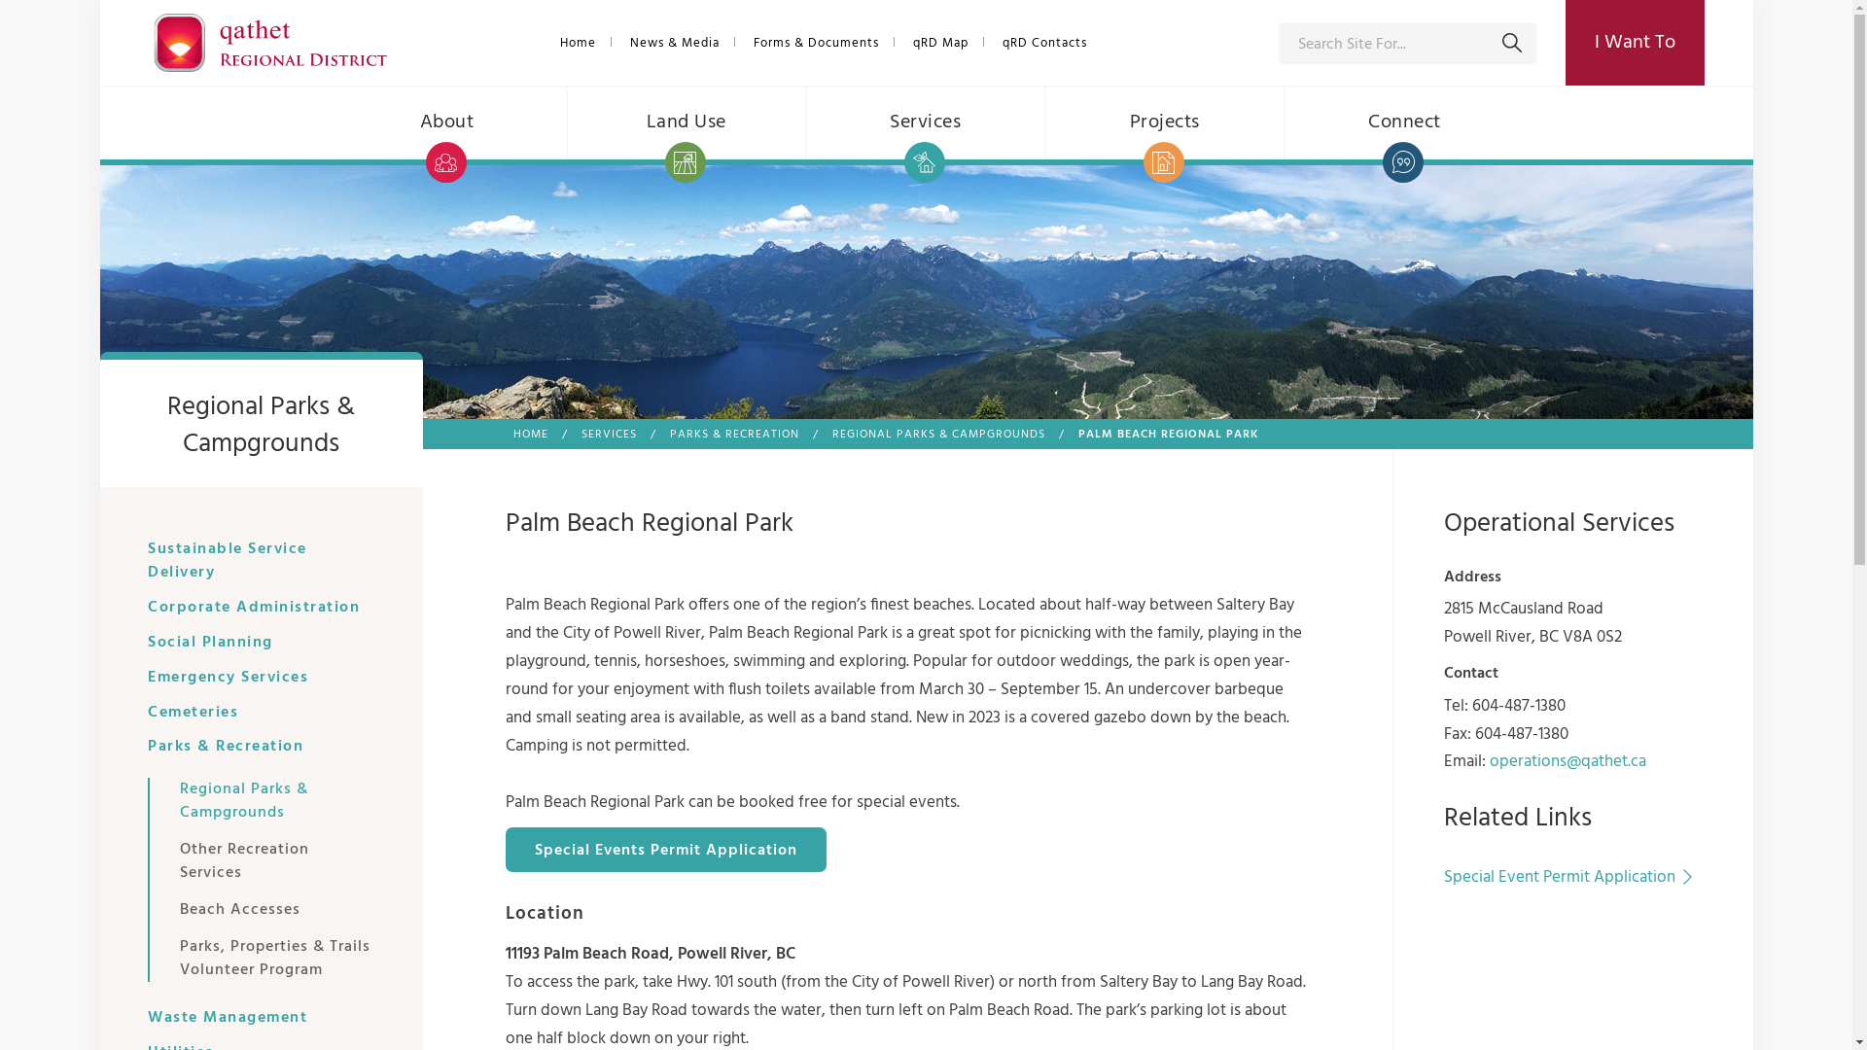 The height and width of the screenshot is (1050, 1867). What do you see at coordinates (675, 43) in the screenshot?
I see `News & Media` at bounding box center [675, 43].